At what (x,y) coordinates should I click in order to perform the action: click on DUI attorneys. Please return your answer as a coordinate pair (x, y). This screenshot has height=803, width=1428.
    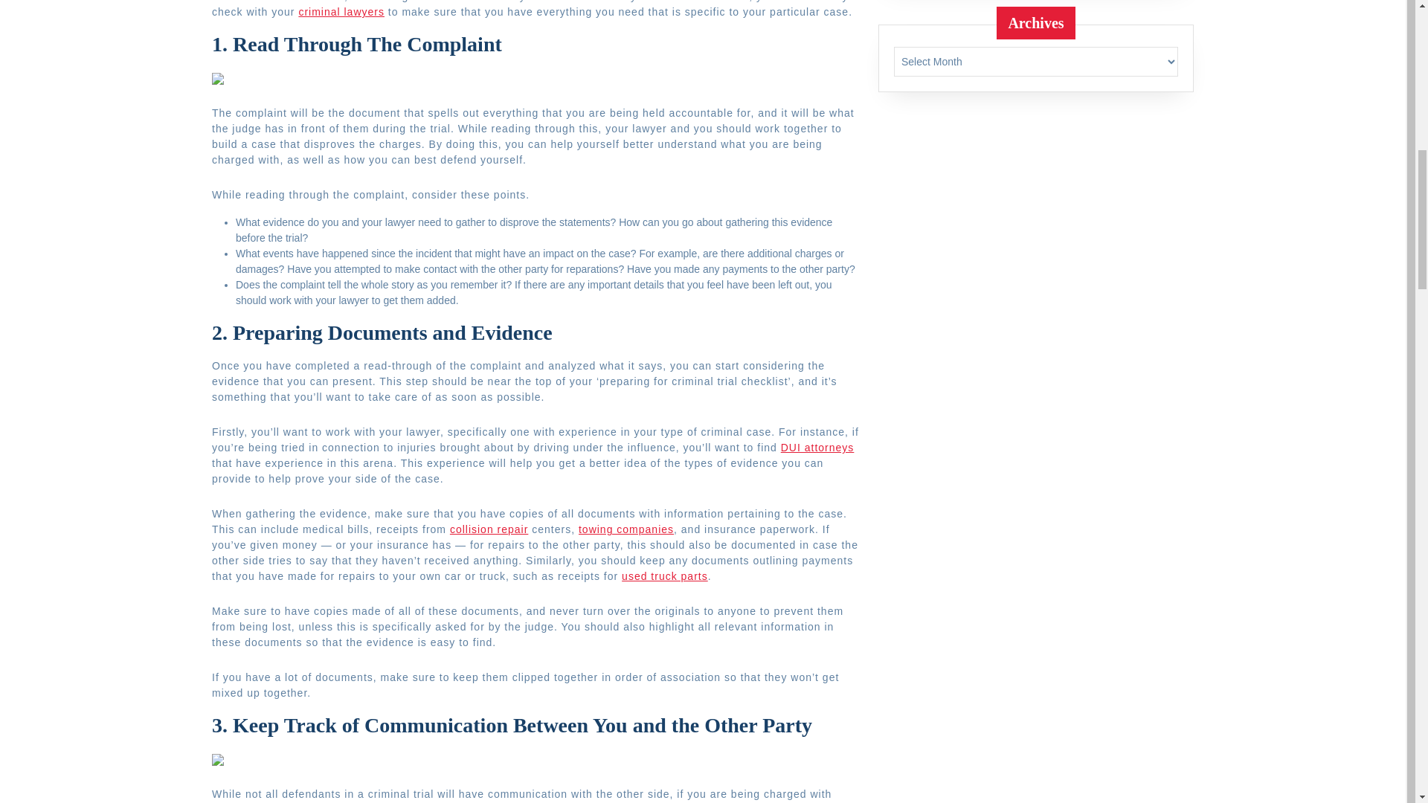
    Looking at the image, I should click on (817, 448).